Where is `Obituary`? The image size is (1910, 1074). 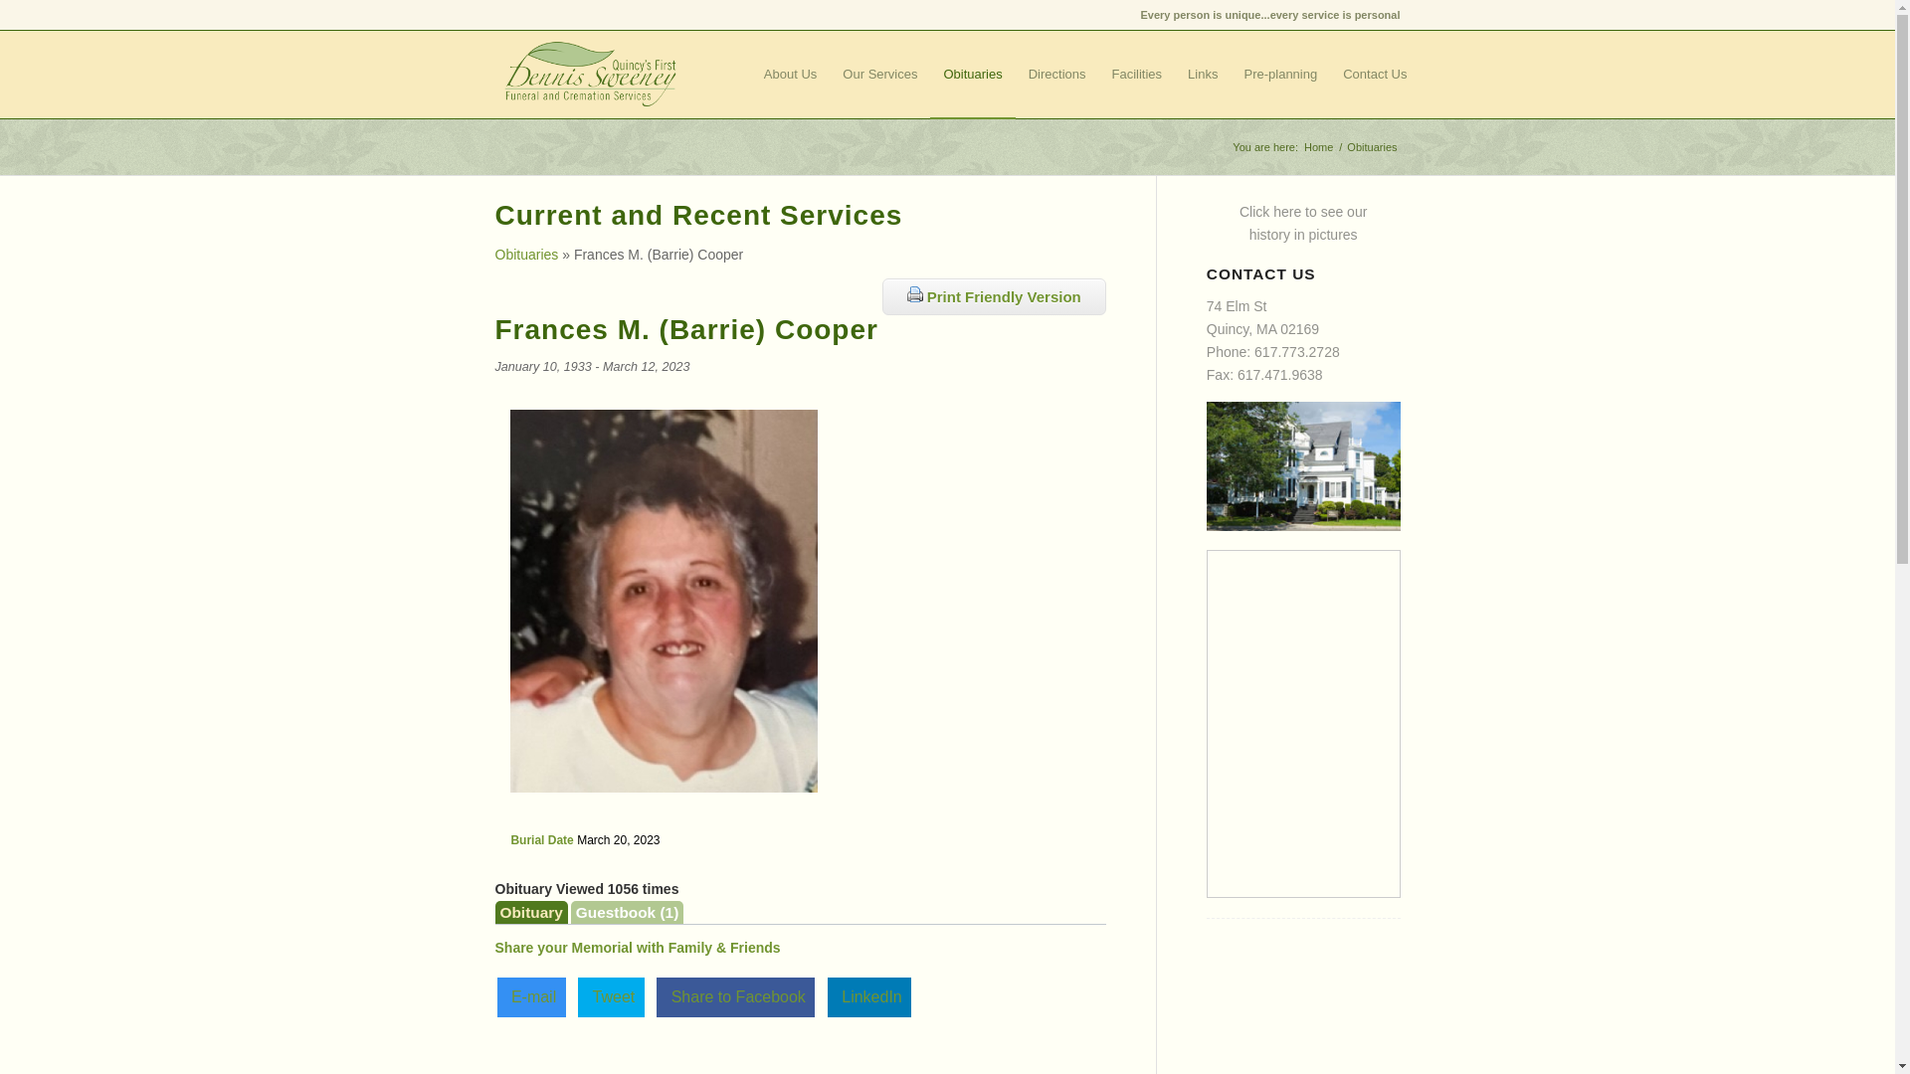 Obituary is located at coordinates (531, 912).